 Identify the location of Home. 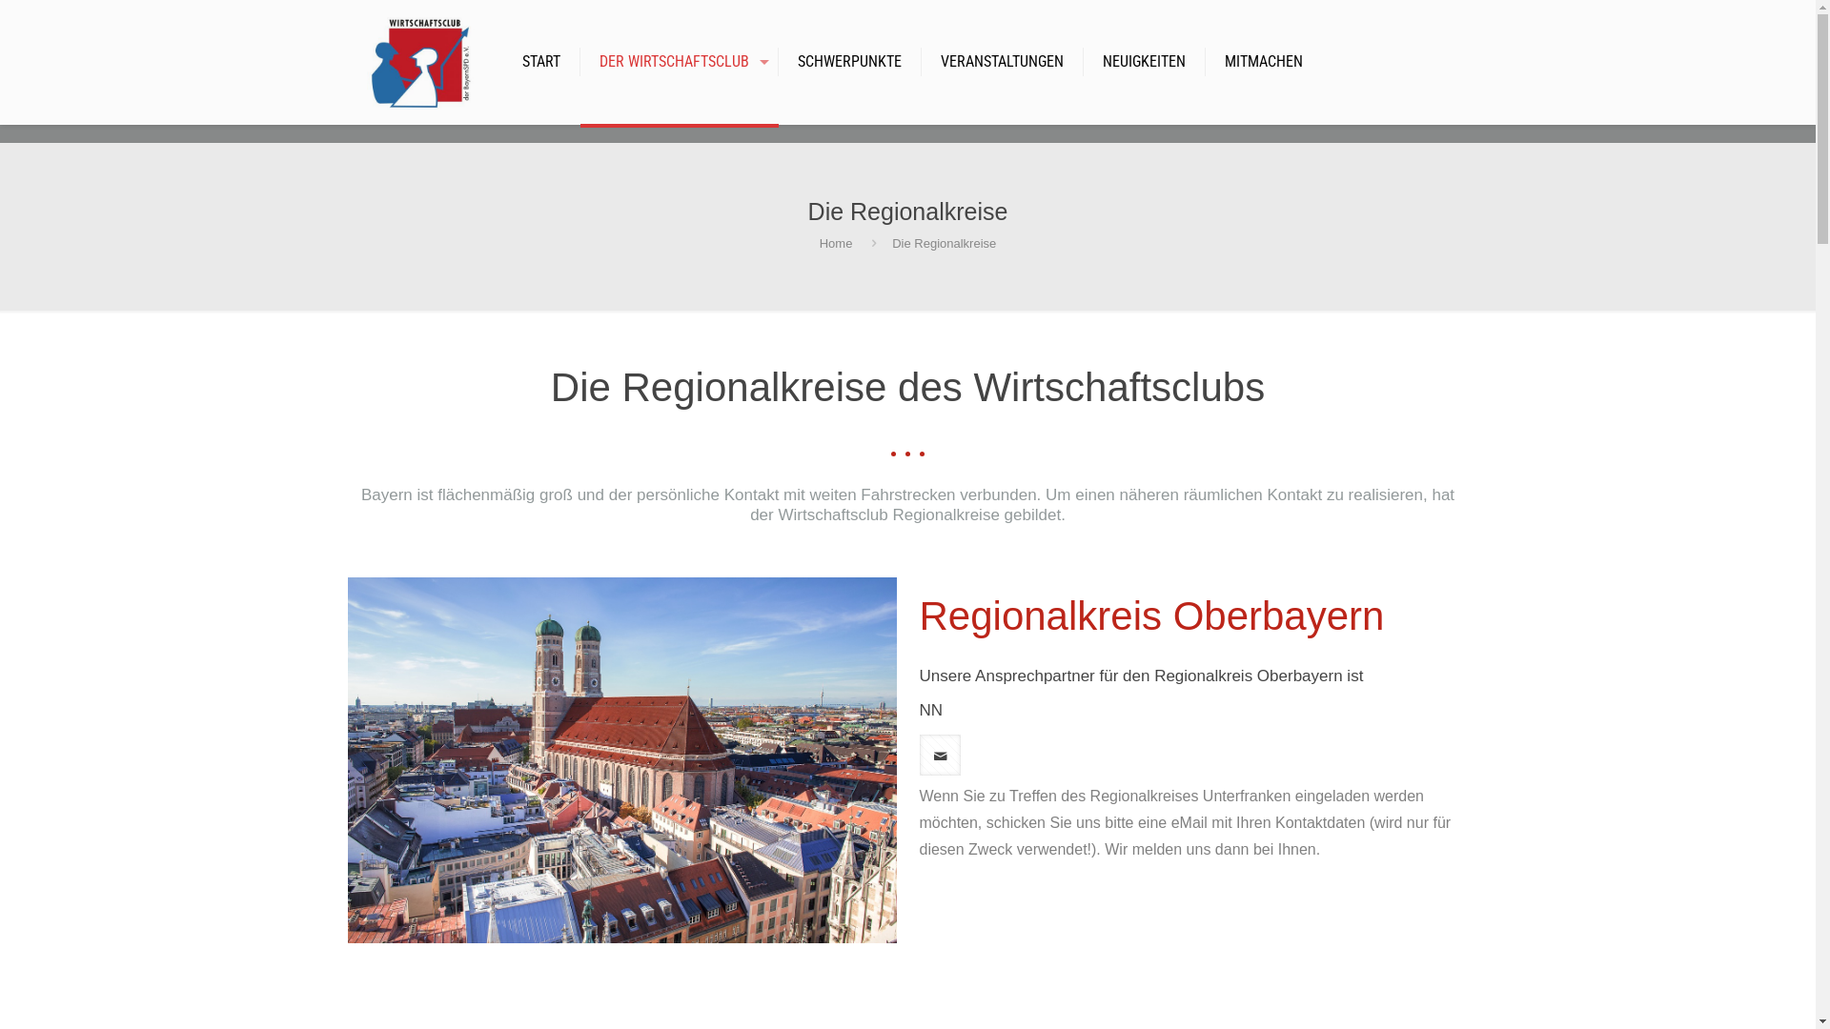
(837, 244).